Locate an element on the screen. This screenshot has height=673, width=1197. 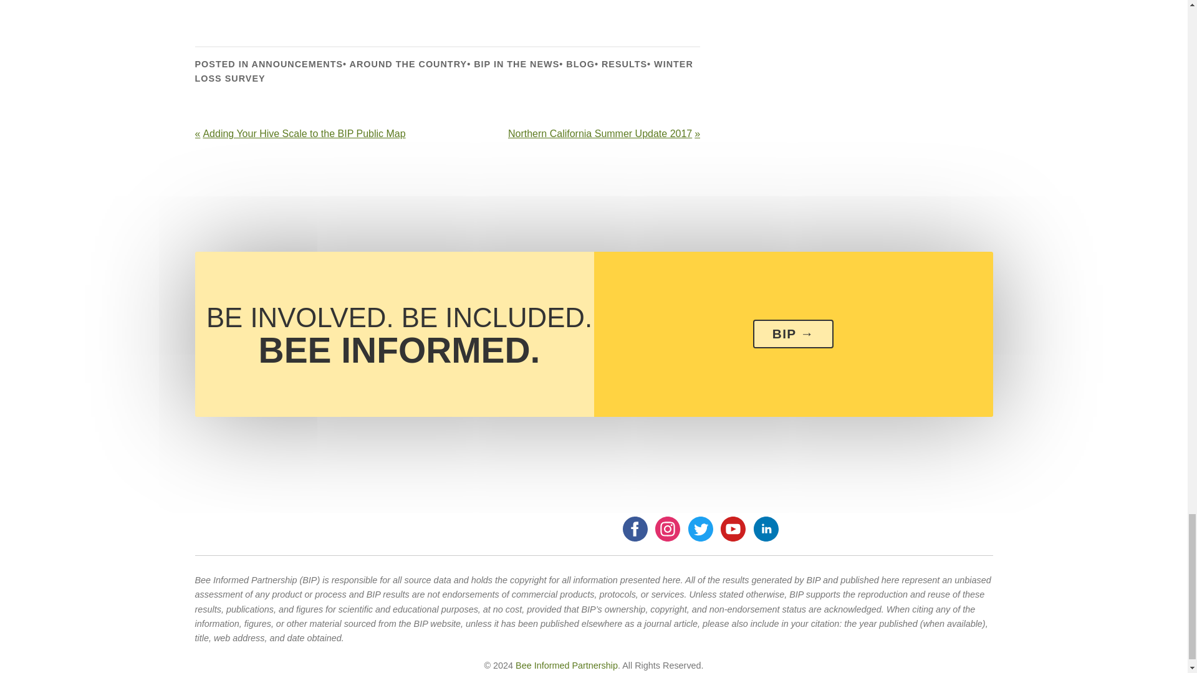
Share on Reddit is located at coordinates (276, 6).